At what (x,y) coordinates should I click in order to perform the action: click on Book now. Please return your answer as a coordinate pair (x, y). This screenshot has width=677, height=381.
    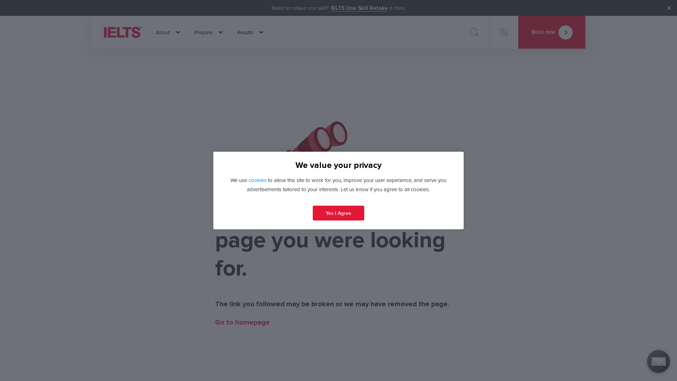
    Looking at the image, I should click on (552, 32).